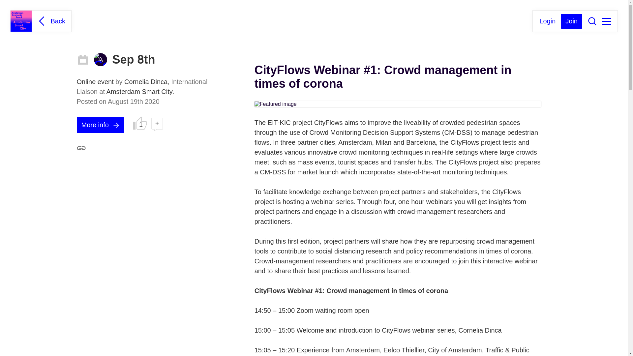  I want to click on 1, so click(140, 123).